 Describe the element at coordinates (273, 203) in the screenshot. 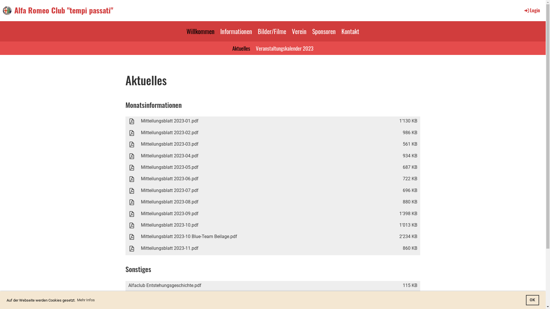

I see `Mitteilungsblatt 2023-08.pdf 880 KB` at that location.